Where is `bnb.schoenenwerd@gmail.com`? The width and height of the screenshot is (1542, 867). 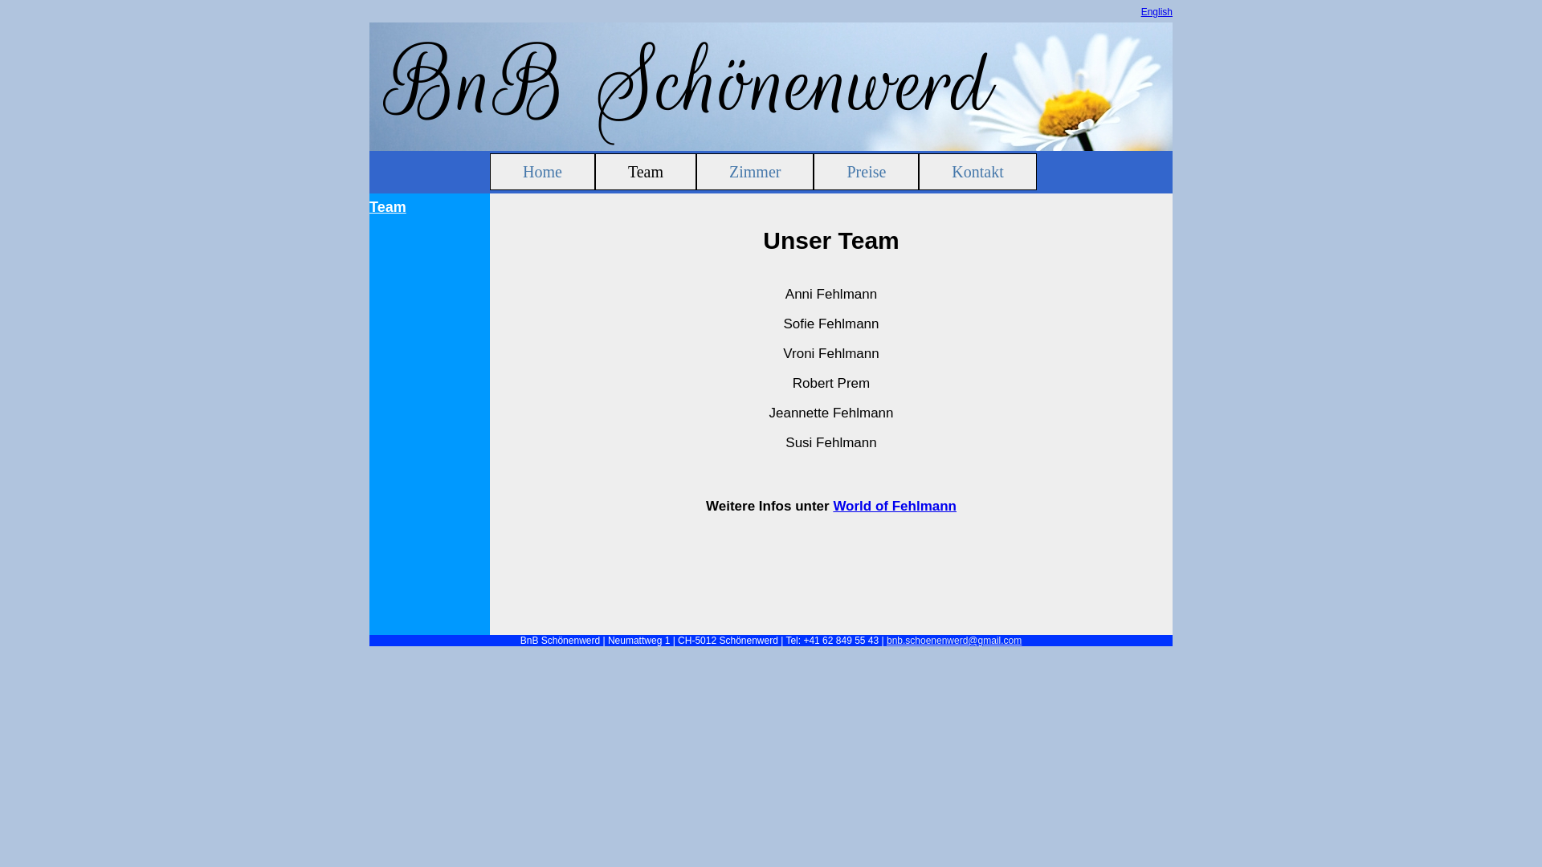 bnb.schoenenwerd@gmail.com is located at coordinates (954, 641).